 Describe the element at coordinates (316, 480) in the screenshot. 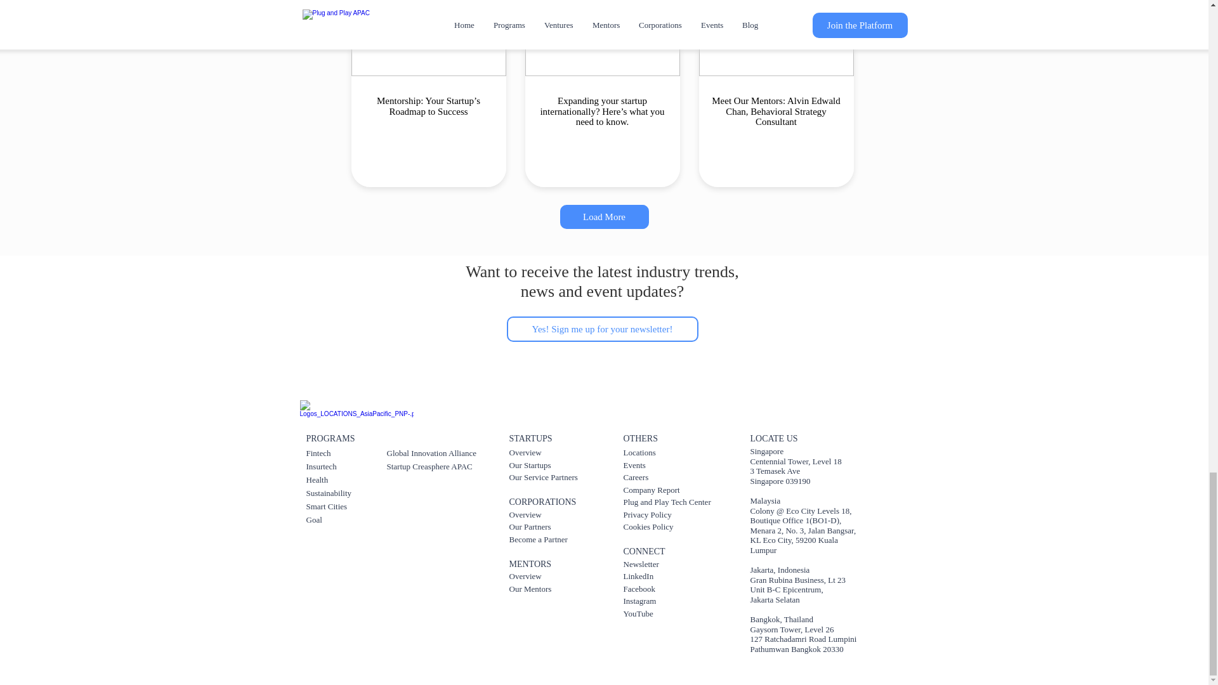

I see `Health` at that location.